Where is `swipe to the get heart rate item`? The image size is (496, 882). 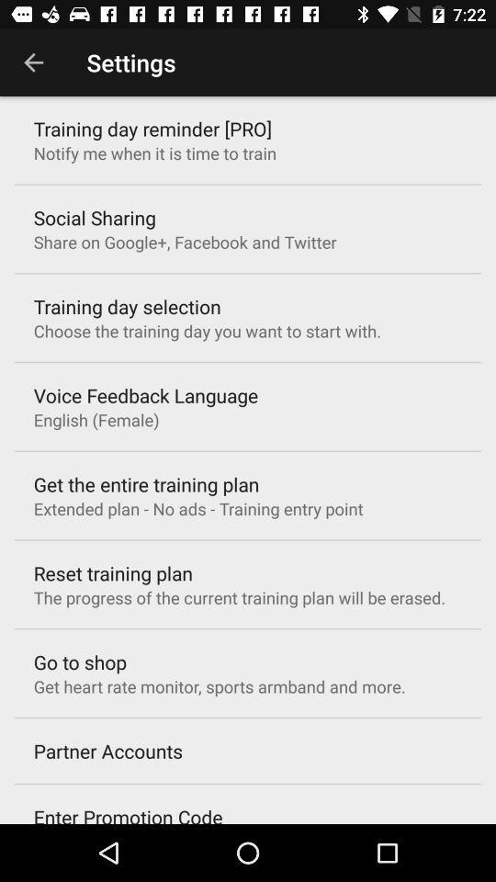 swipe to the get heart rate item is located at coordinates (219, 686).